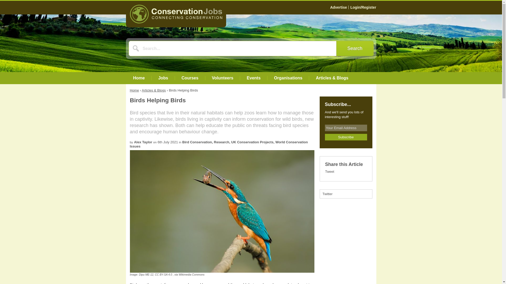 The width and height of the screenshot is (506, 284). What do you see at coordinates (346, 137) in the screenshot?
I see `Subscribe` at bounding box center [346, 137].